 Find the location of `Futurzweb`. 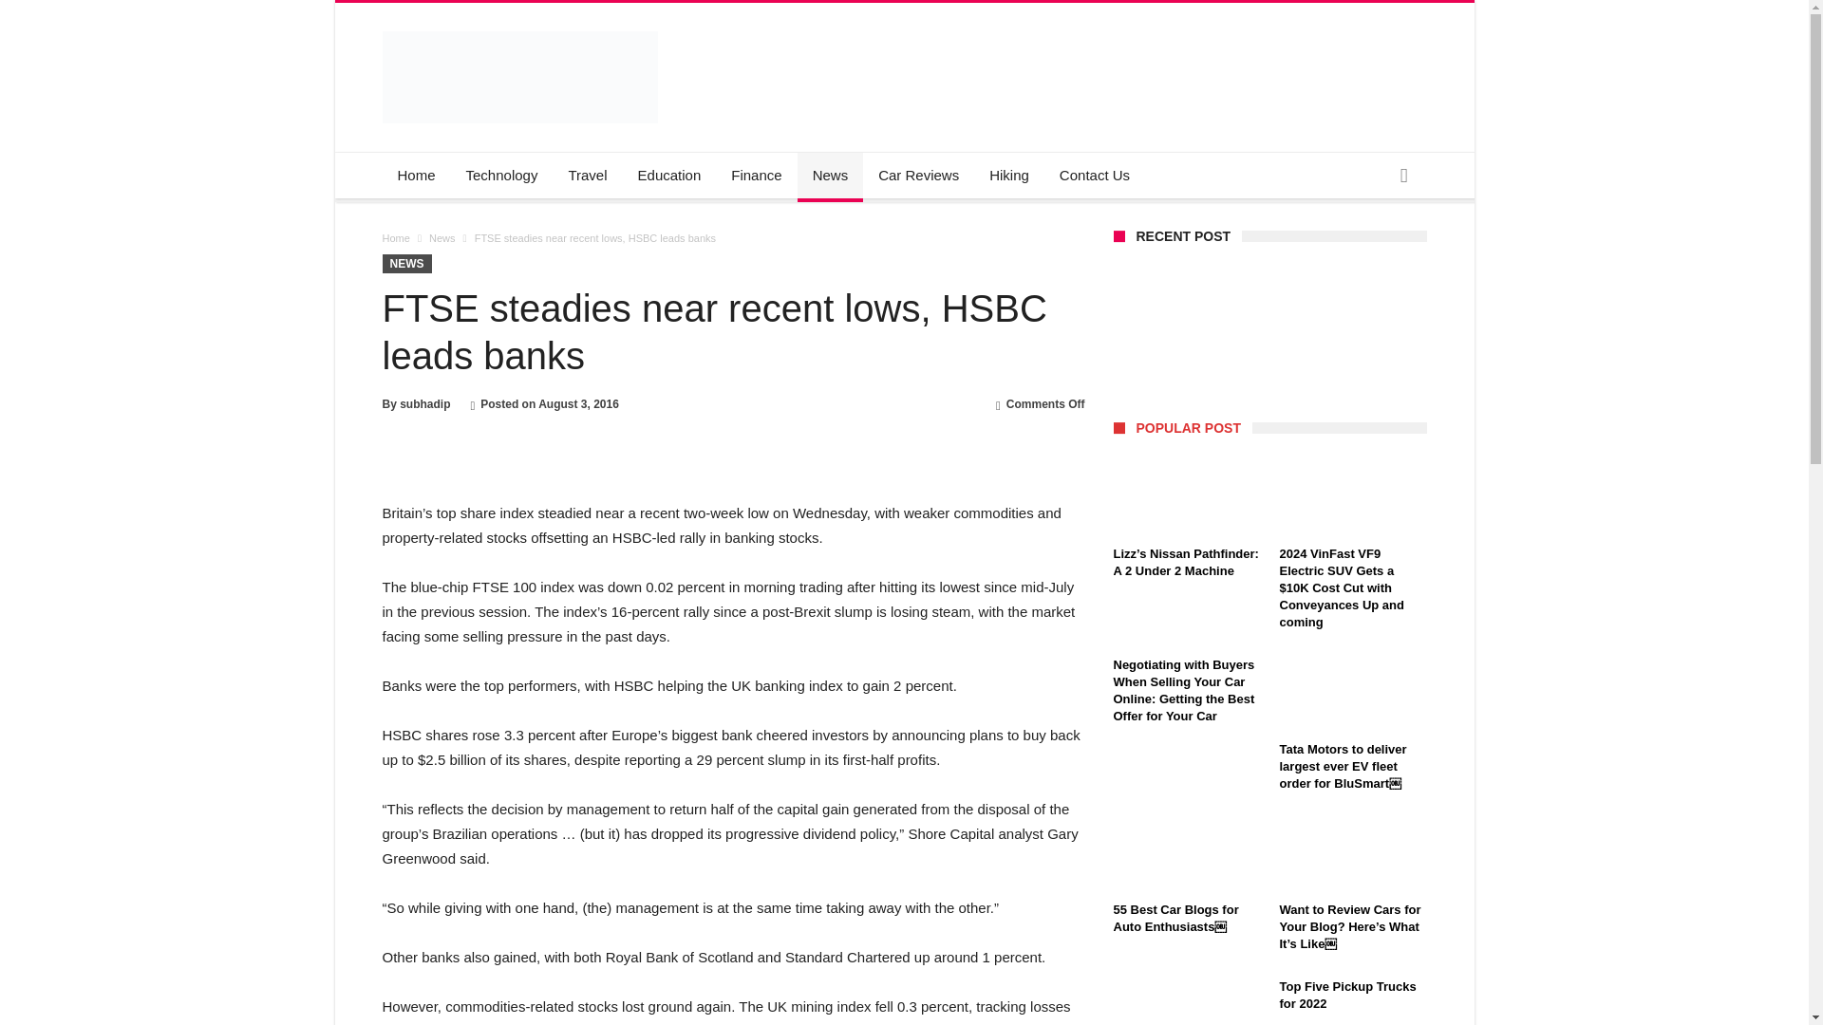

Futurzweb is located at coordinates (518, 30).